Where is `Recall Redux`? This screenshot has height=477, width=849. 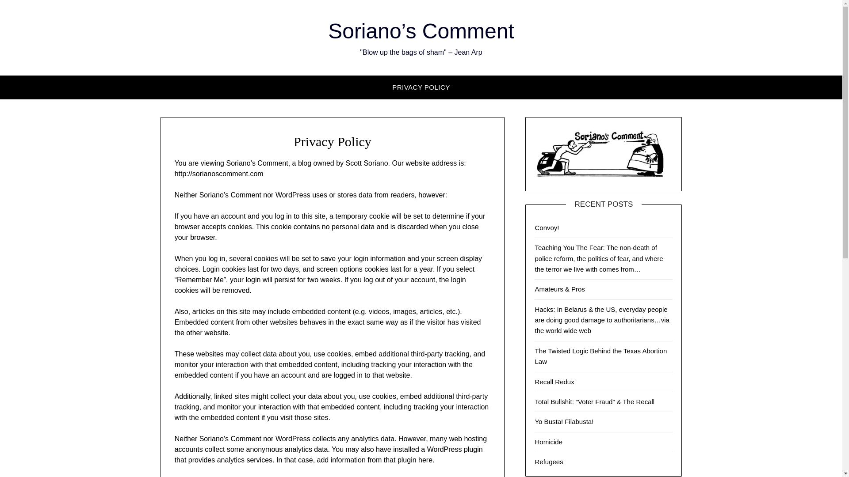
Recall Redux is located at coordinates (554, 382).